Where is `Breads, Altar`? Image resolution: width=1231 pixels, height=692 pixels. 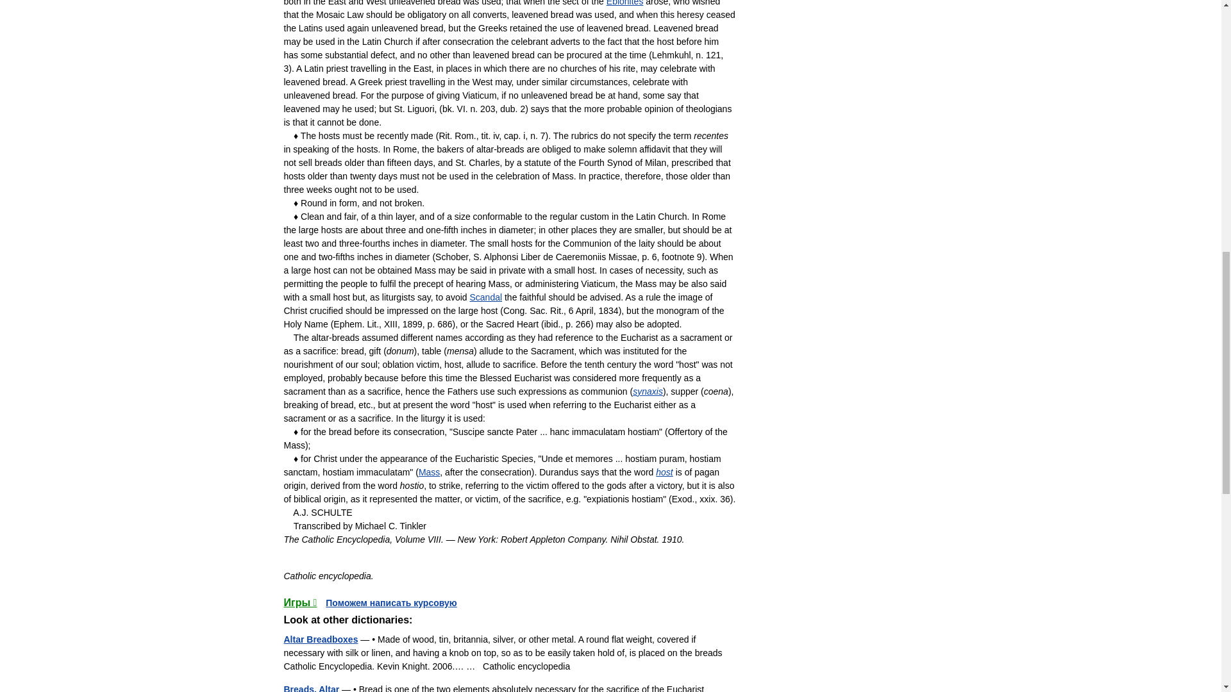 Breads, Altar is located at coordinates (311, 688).